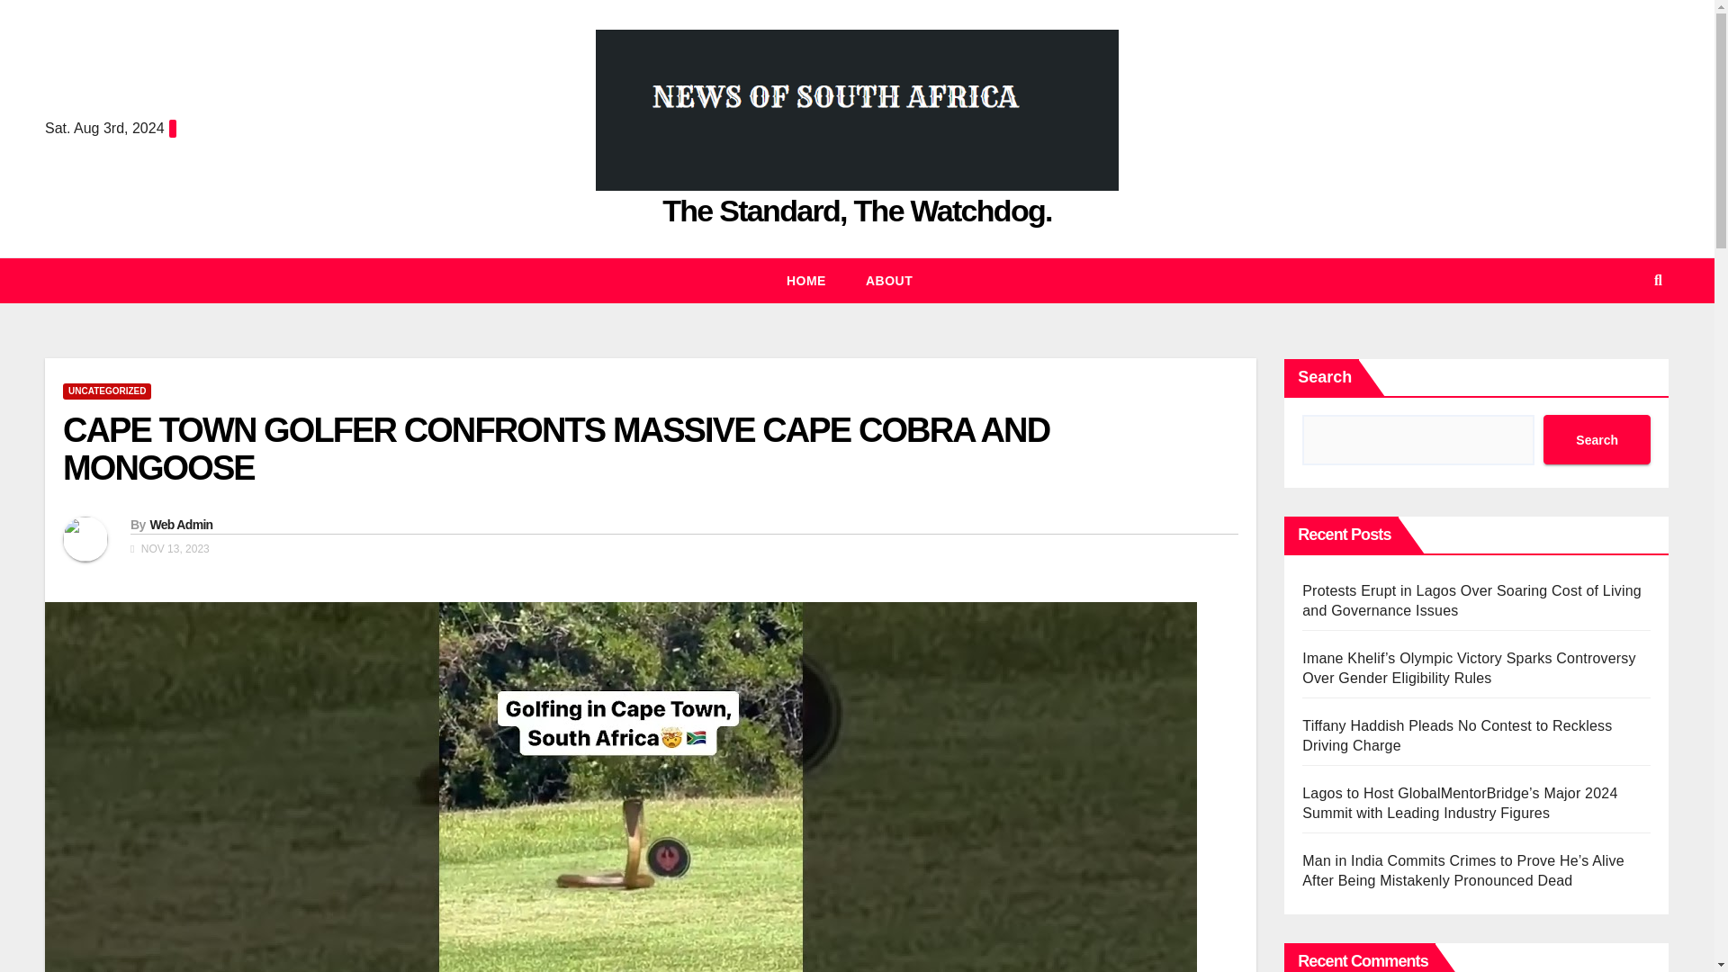  What do you see at coordinates (180, 524) in the screenshot?
I see `Web Admin` at bounding box center [180, 524].